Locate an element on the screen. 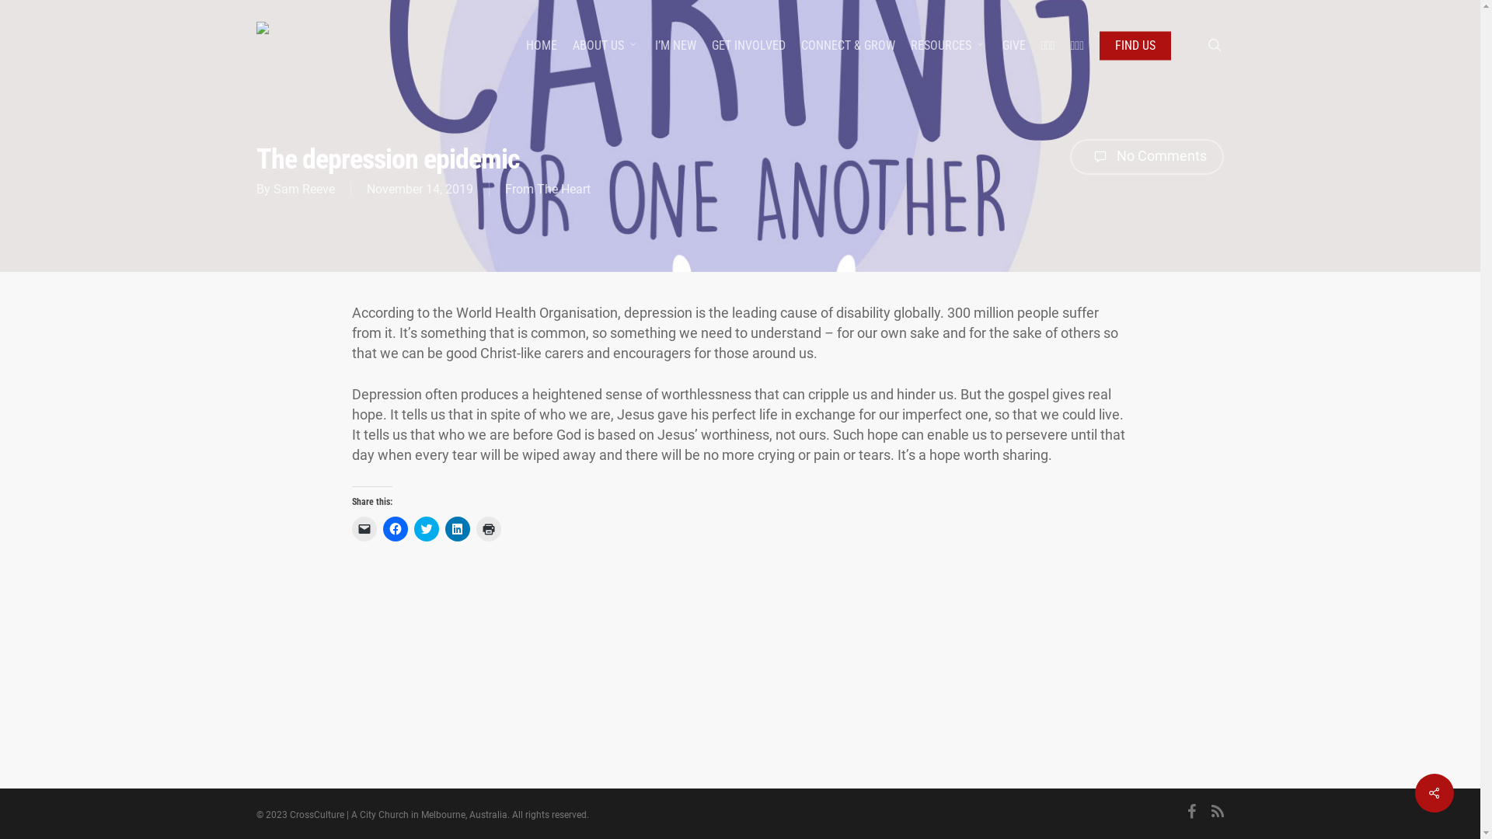  Click to share on LinkedIn (Opens in new window) is located at coordinates (457, 529).